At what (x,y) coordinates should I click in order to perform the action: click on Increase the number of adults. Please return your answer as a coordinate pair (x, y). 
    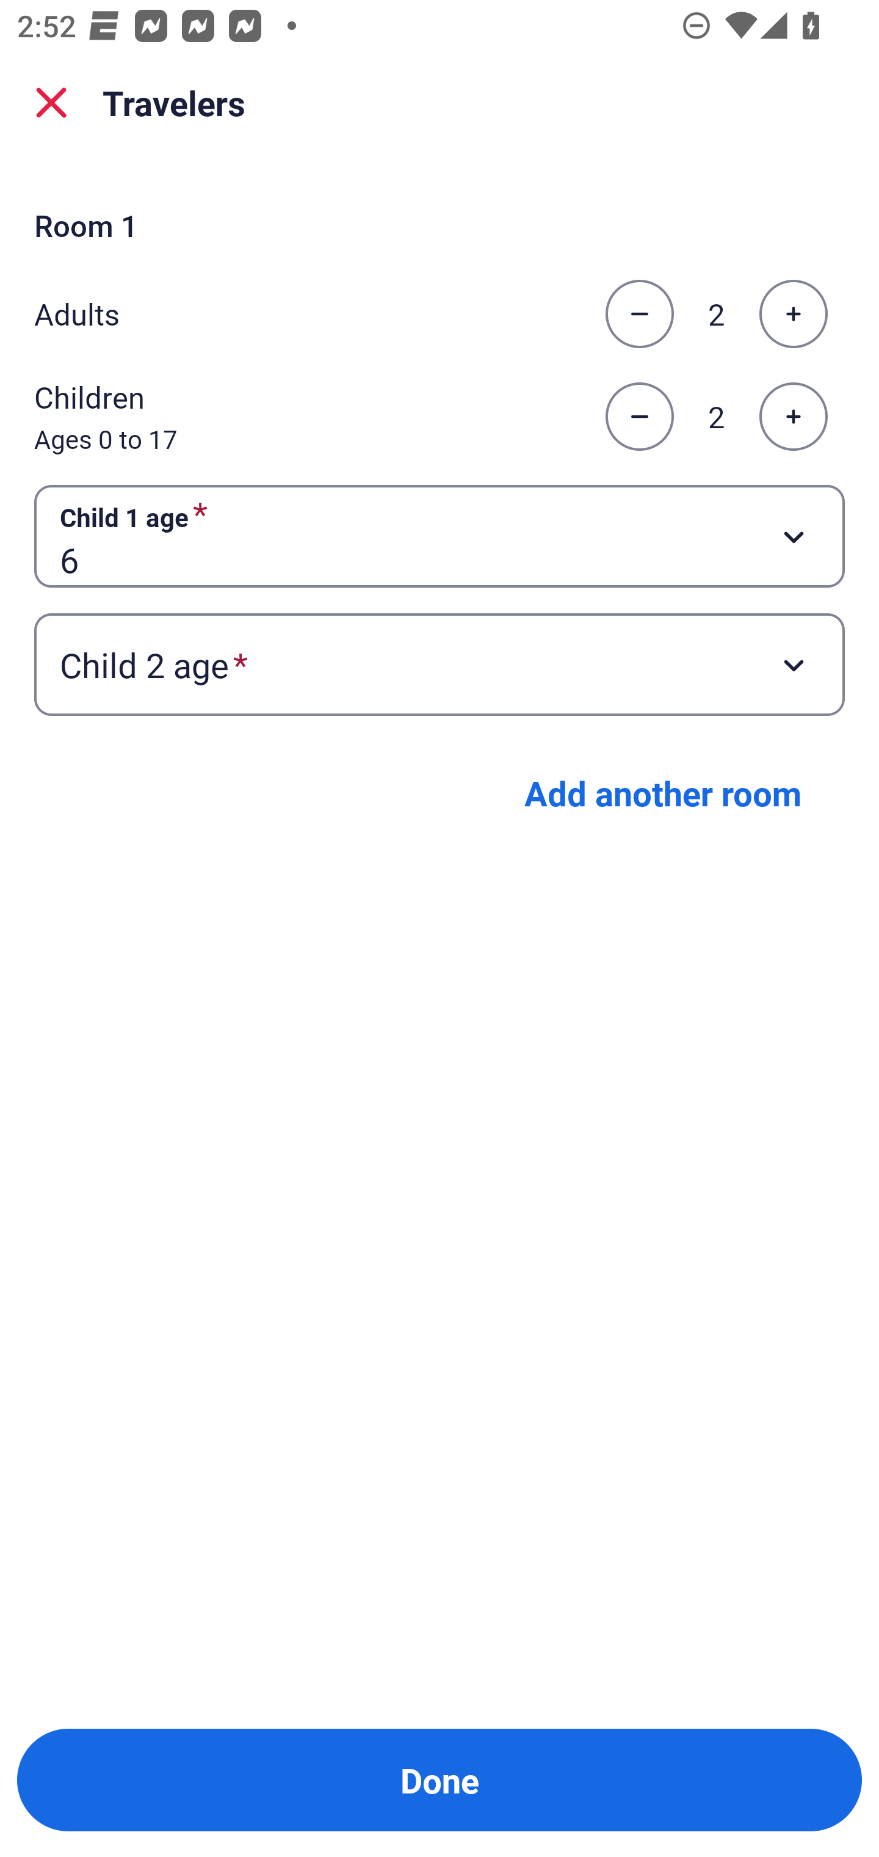
    Looking at the image, I should click on (793, 313).